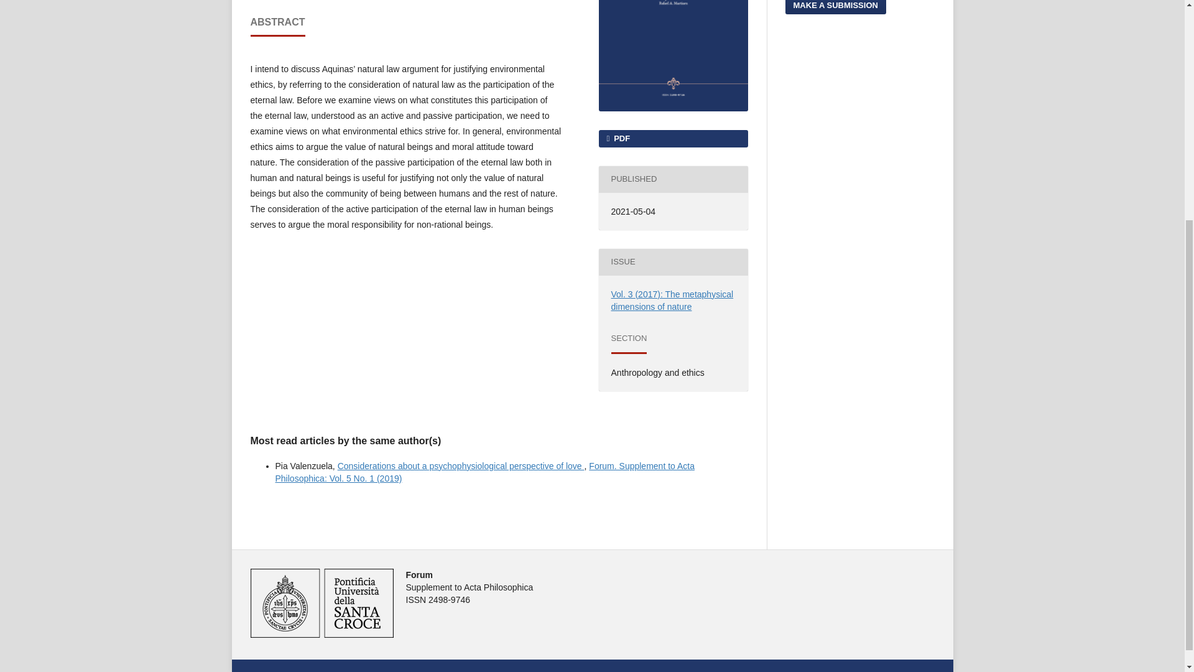 The height and width of the screenshot is (672, 1194). Describe the element at coordinates (672, 138) in the screenshot. I see `PDF` at that location.